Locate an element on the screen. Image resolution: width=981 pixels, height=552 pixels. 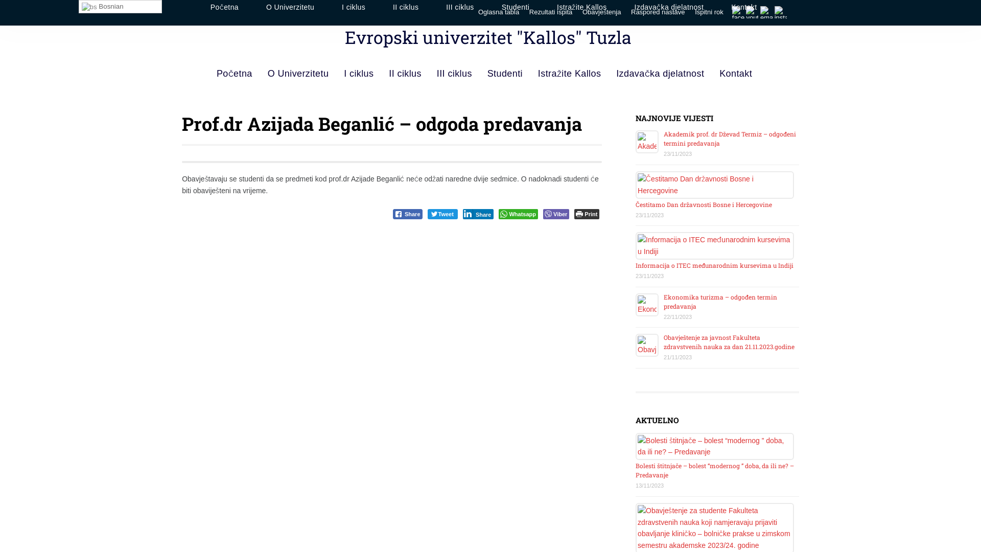
Share is located at coordinates (478, 214).